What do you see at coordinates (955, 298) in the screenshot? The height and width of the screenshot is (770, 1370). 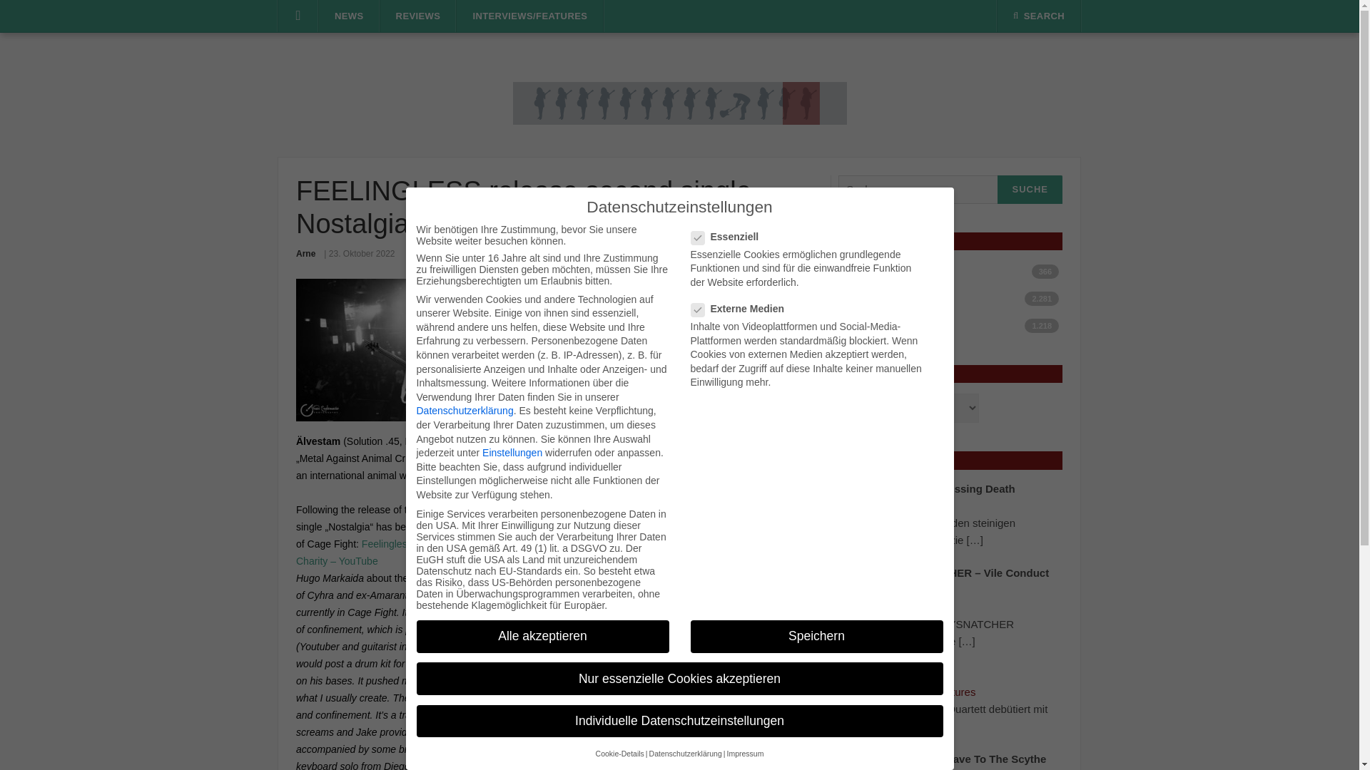 I see `News` at bounding box center [955, 298].